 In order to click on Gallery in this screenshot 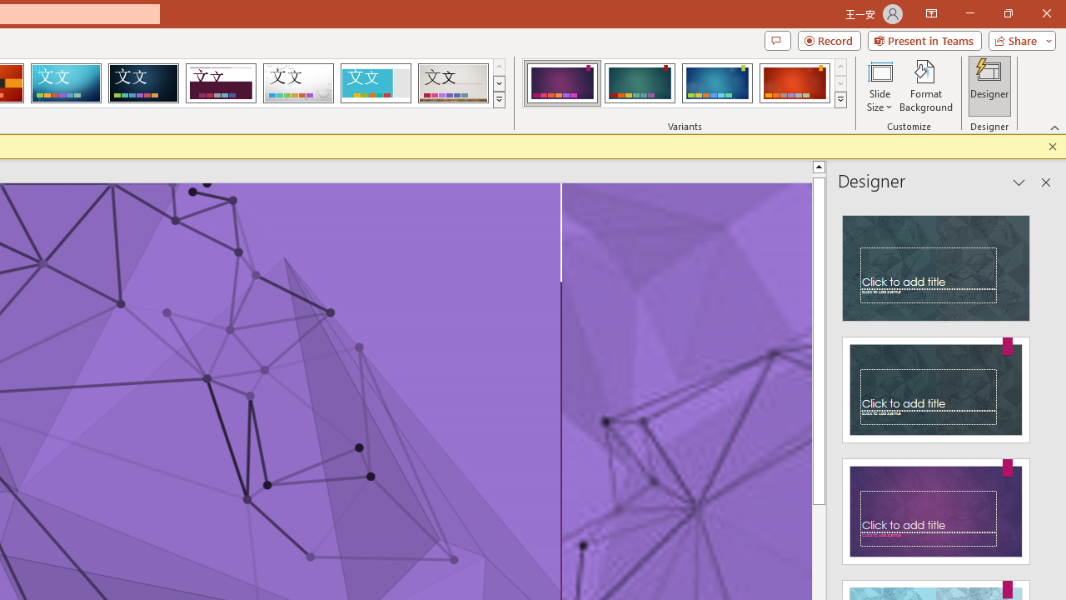, I will do `click(453, 83)`.